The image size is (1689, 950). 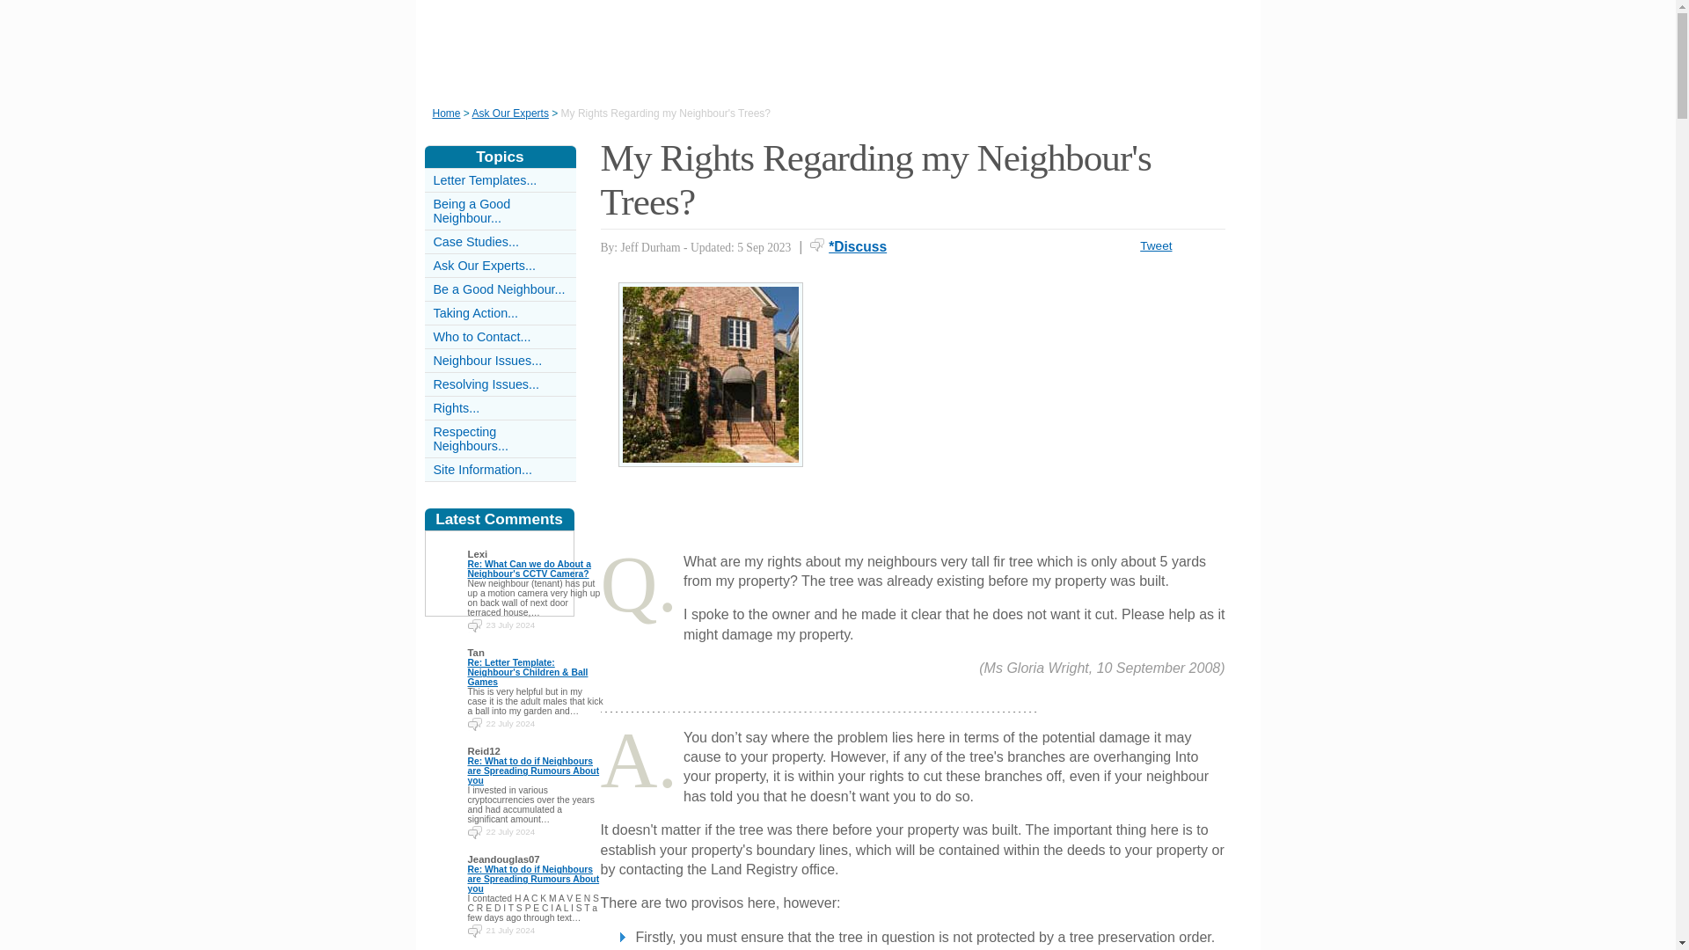 What do you see at coordinates (498, 289) in the screenshot?
I see `Be a Good Neighbour...` at bounding box center [498, 289].